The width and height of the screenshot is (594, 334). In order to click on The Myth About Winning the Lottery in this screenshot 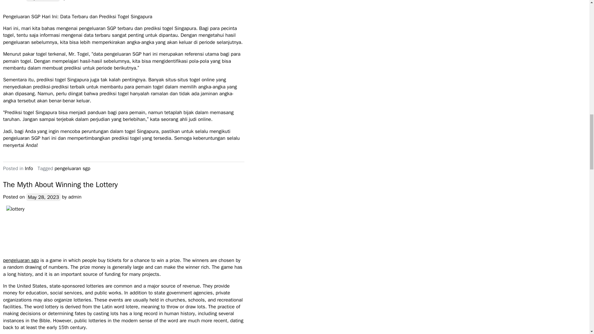, I will do `click(60, 185)`.